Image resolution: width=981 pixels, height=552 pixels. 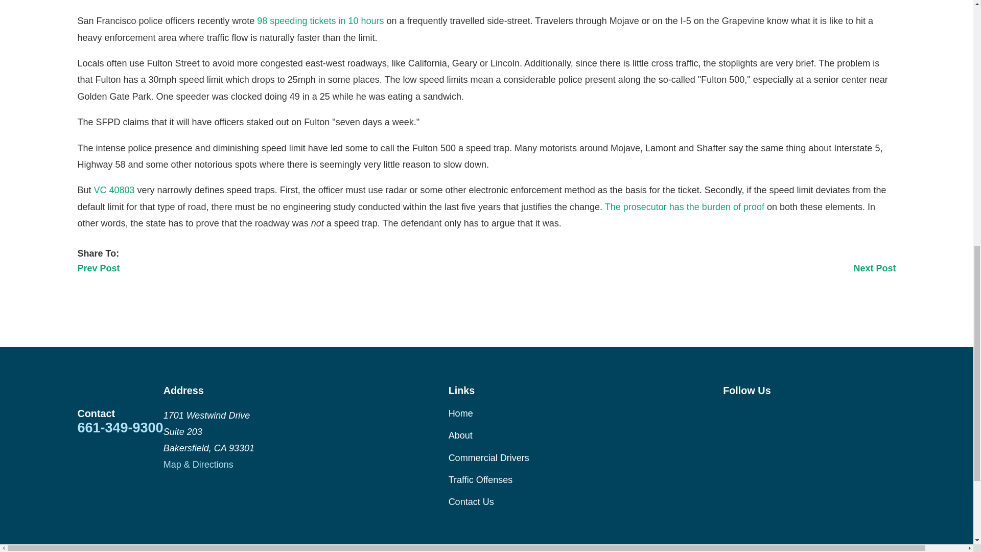 What do you see at coordinates (685, 206) in the screenshot?
I see `Are Speed Traps Entrapment?` at bounding box center [685, 206].